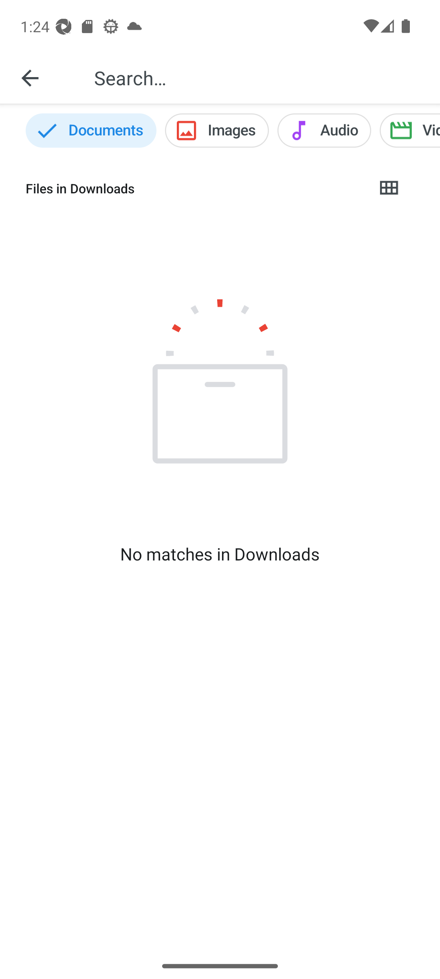  Describe the element at coordinates (217, 131) in the screenshot. I see `Images` at that location.